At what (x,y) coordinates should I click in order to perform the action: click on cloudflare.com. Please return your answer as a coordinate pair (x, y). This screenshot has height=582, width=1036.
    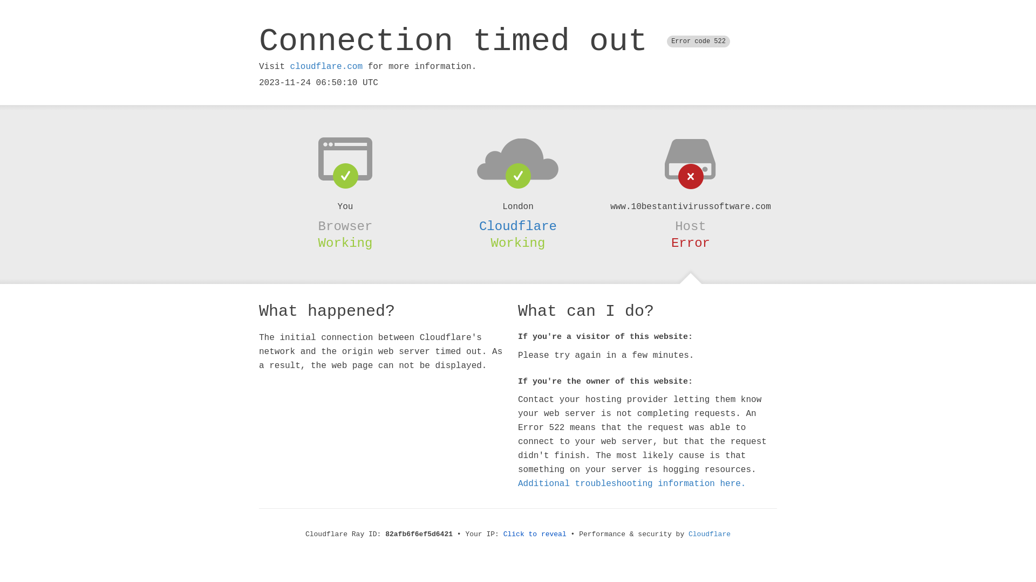
    Looking at the image, I should click on (326, 67).